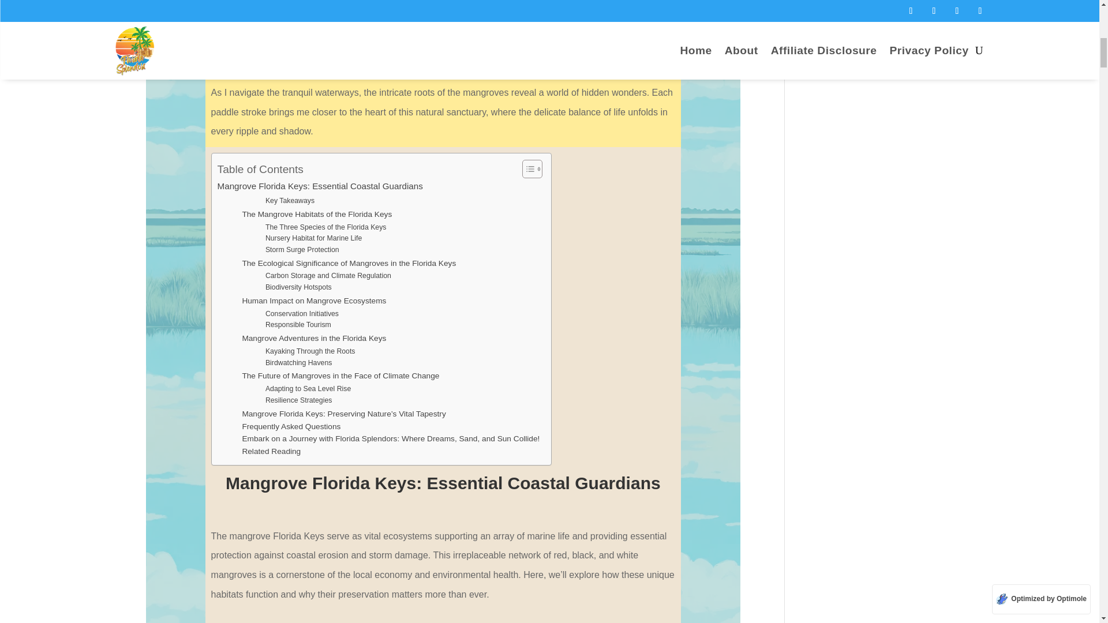  Describe the element at coordinates (313, 338) in the screenshot. I see `Mangrove Adventures in the Florida Keys` at that location.